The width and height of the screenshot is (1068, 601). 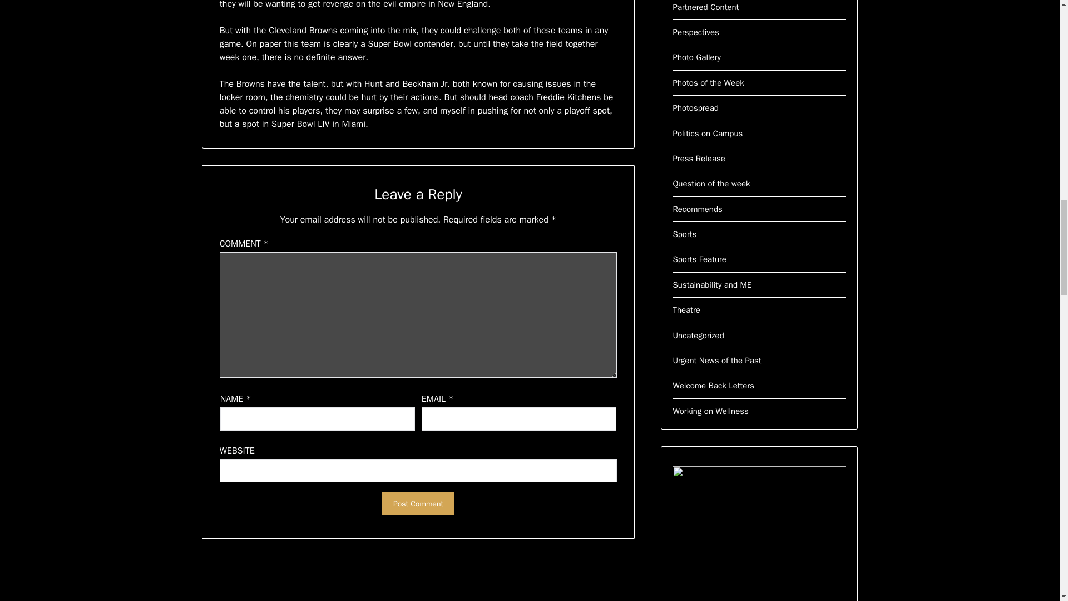 I want to click on Post Comment, so click(x=418, y=503).